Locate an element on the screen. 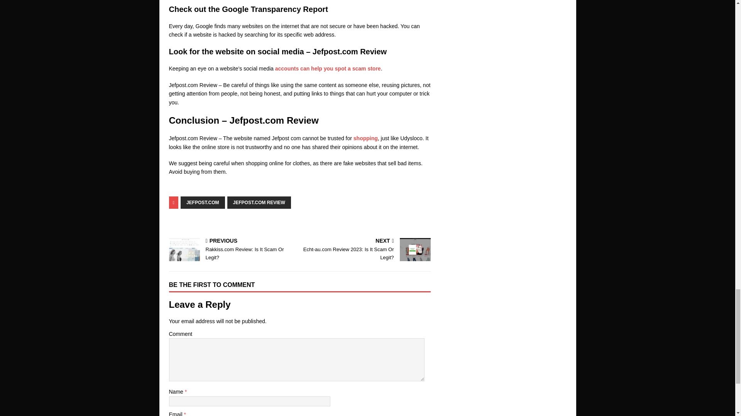  JEFPOST.COM REVIEW is located at coordinates (328, 68).